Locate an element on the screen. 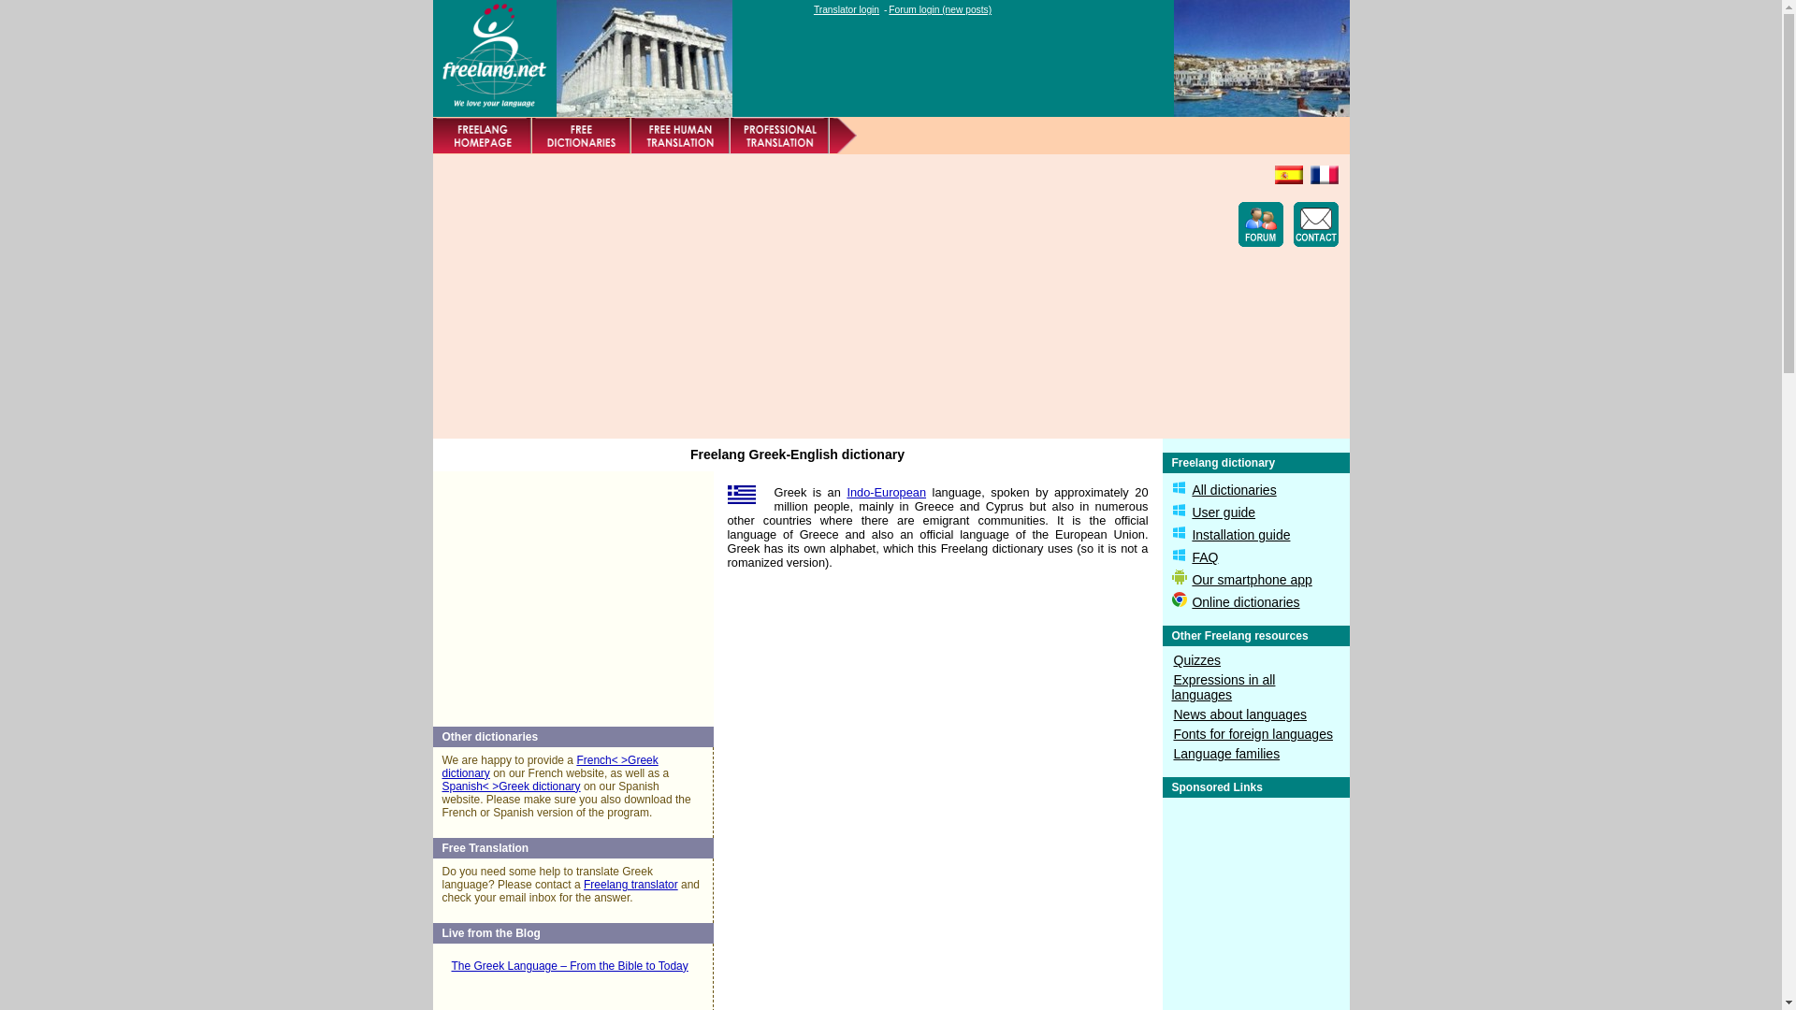 This screenshot has height=1010, width=1796. Common expressions translated in many languages is located at coordinates (1223, 686).